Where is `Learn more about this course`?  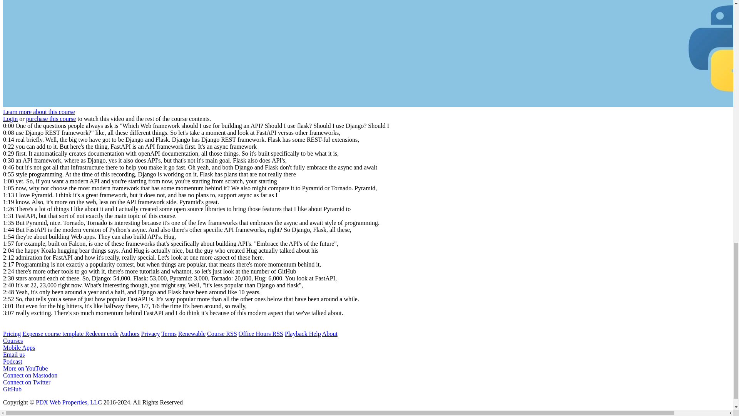 Learn more about this course is located at coordinates (39, 112).